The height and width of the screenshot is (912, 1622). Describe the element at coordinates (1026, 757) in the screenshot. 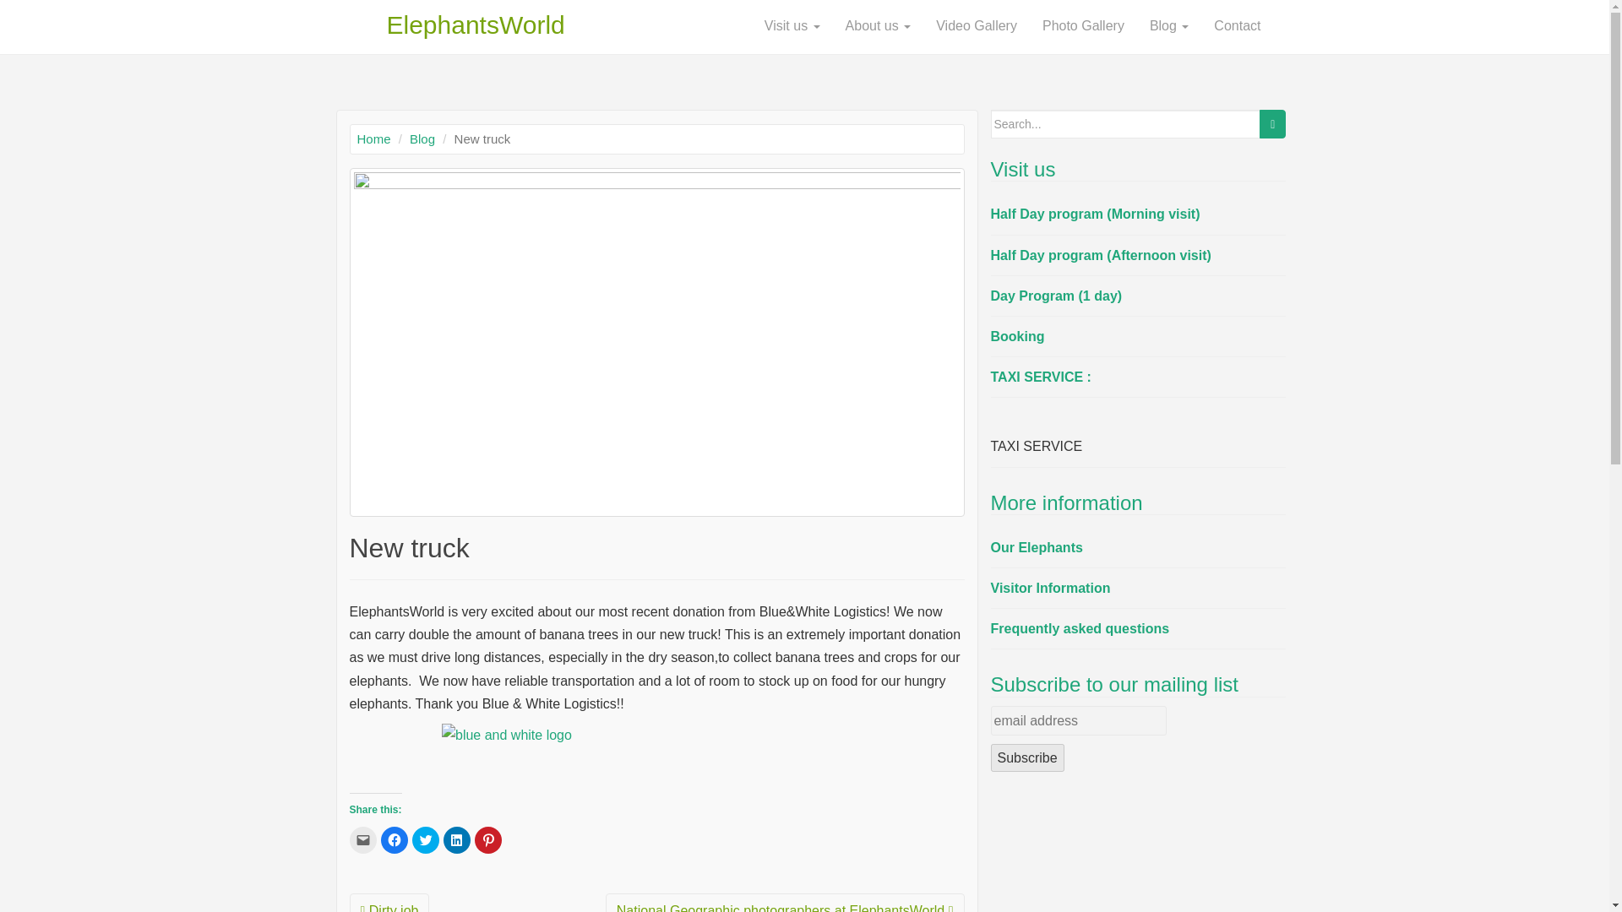

I see `Subscribe` at that location.